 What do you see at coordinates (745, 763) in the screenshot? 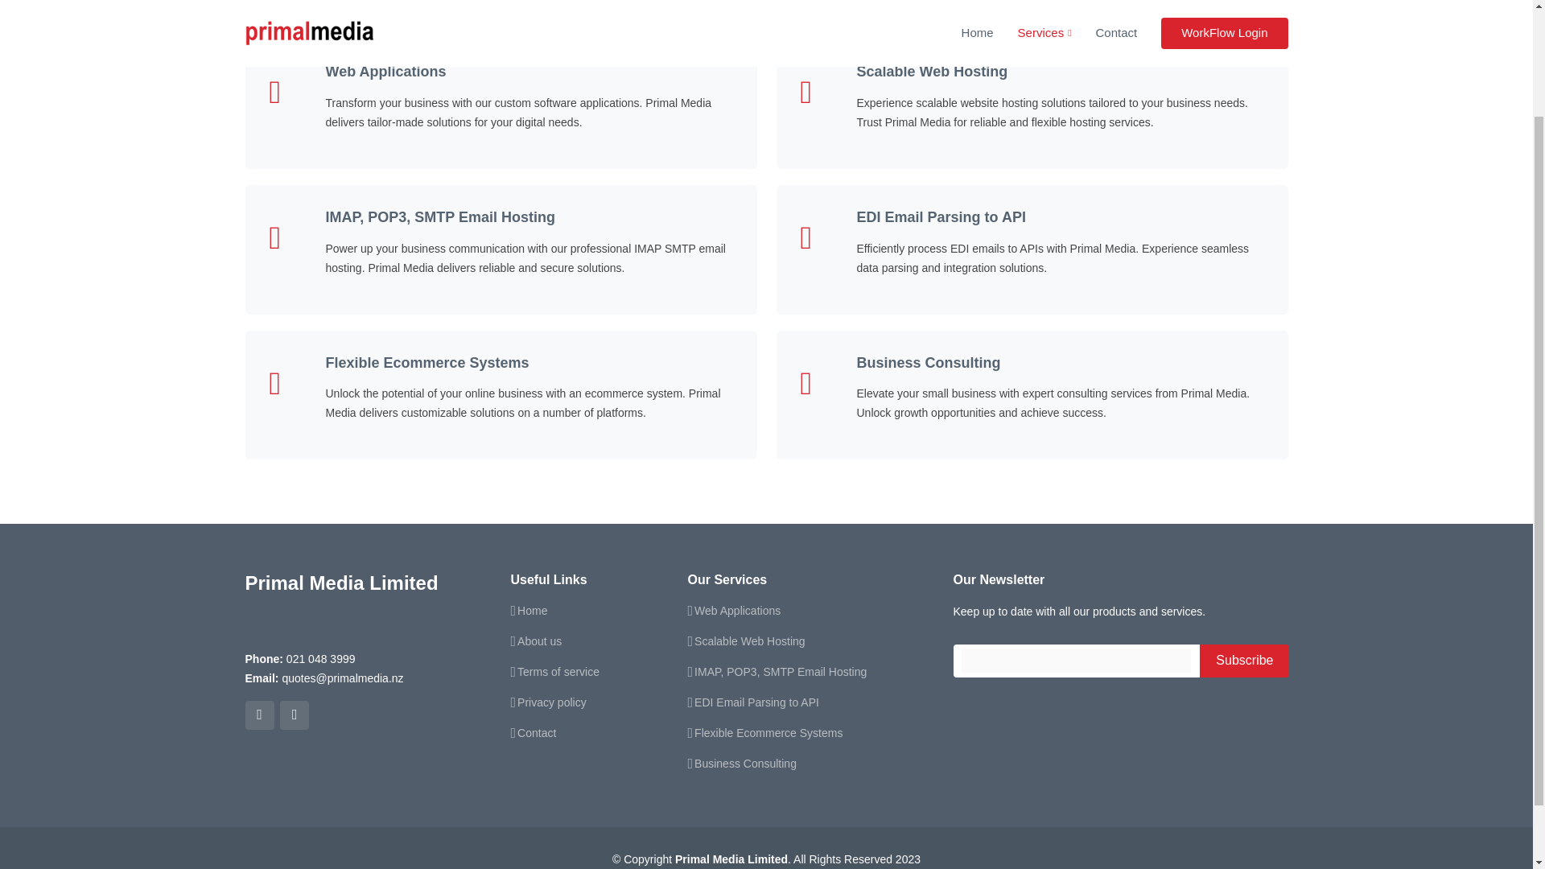
I see `Business Consulting` at bounding box center [745, 763].